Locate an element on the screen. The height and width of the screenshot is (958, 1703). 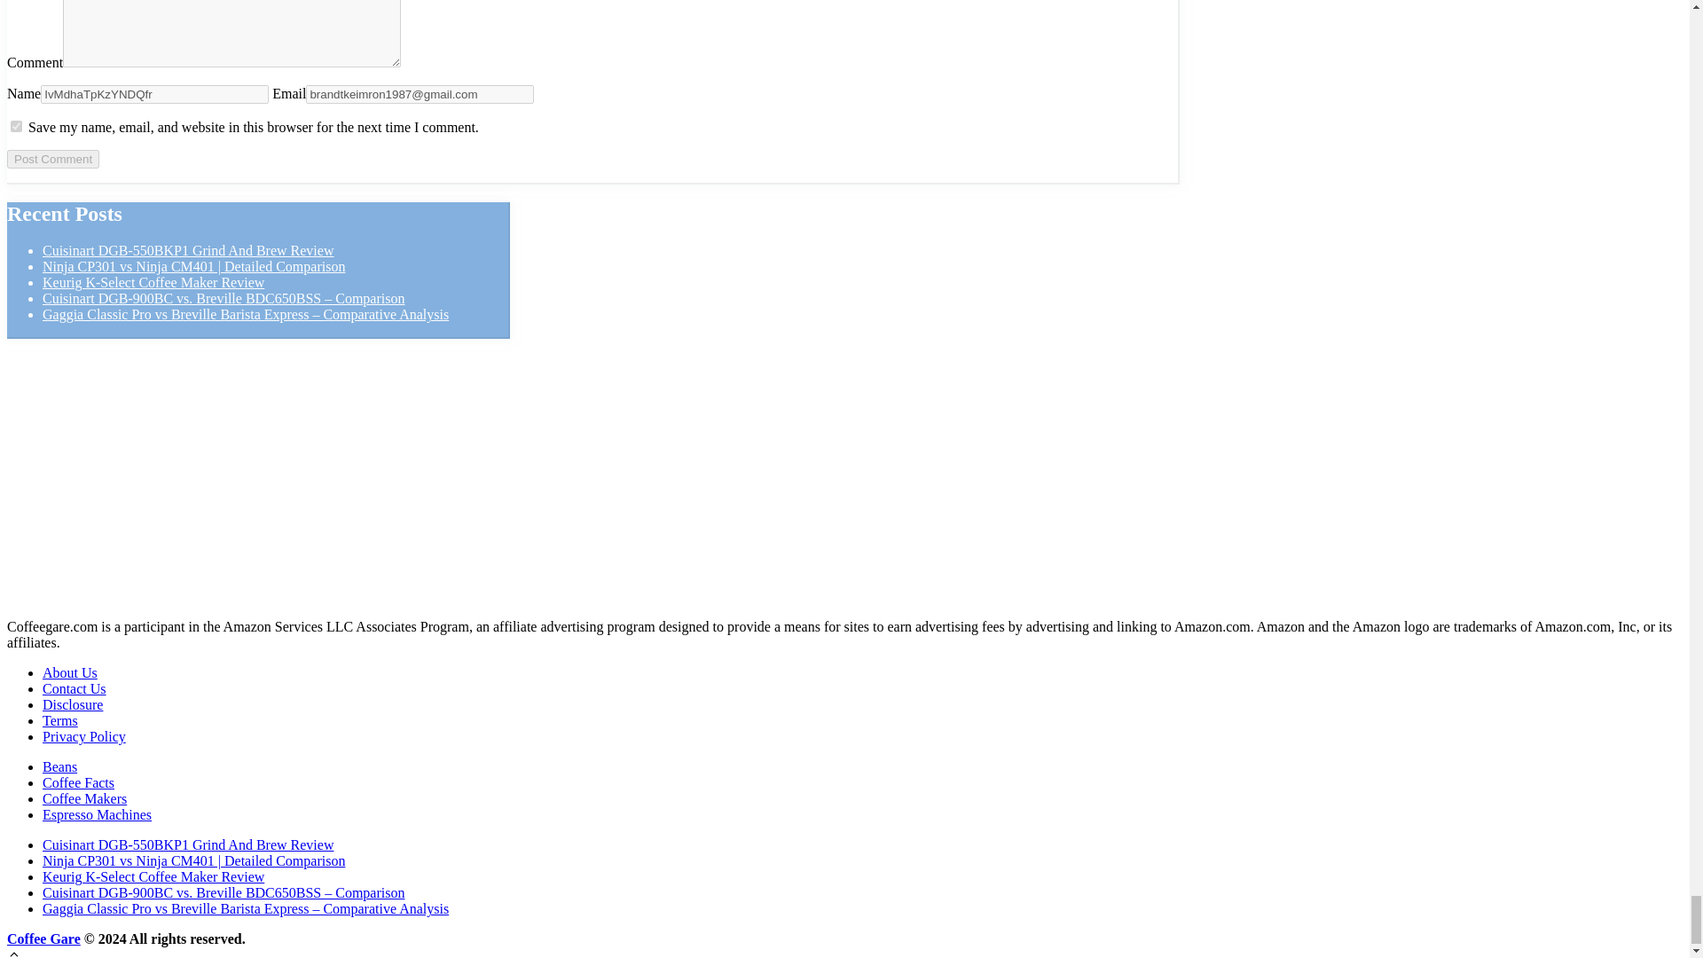
Post Comment is located at coordinates (52, 159).